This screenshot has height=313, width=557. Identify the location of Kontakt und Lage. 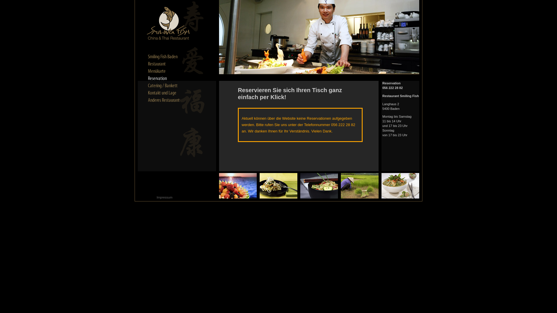
(168, 93).